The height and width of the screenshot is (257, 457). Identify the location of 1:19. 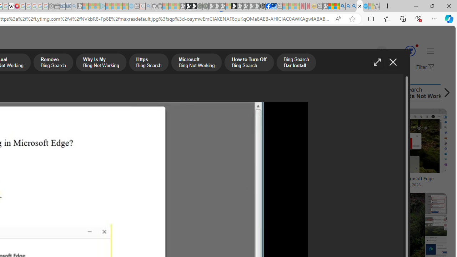
(232, 115).